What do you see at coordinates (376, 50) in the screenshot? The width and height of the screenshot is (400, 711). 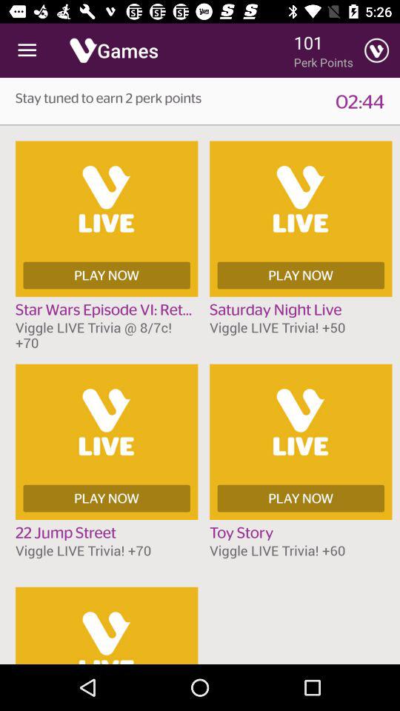 I see `turn off the item to the right of perk points item` at bounding box center [376, 50].